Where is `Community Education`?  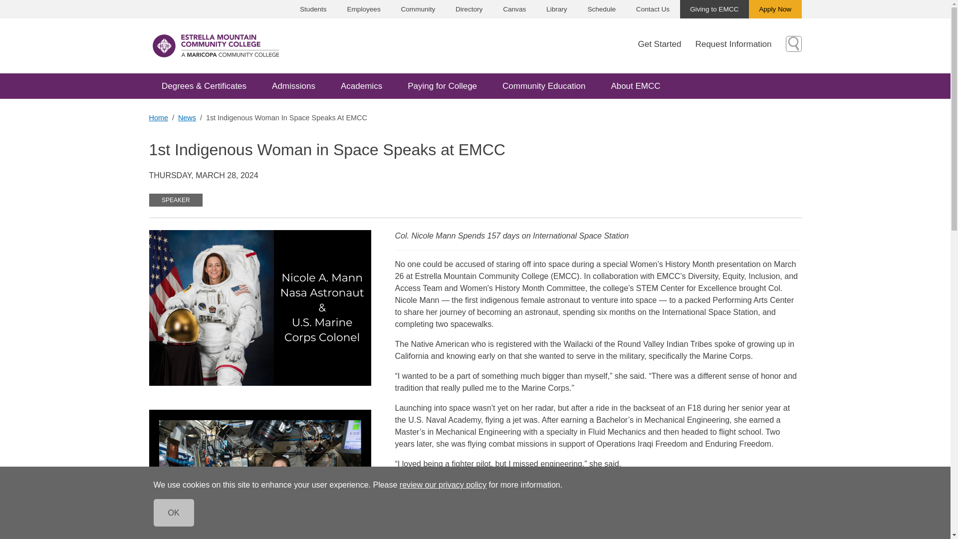 Community Education is located at coordinates (544, 86).